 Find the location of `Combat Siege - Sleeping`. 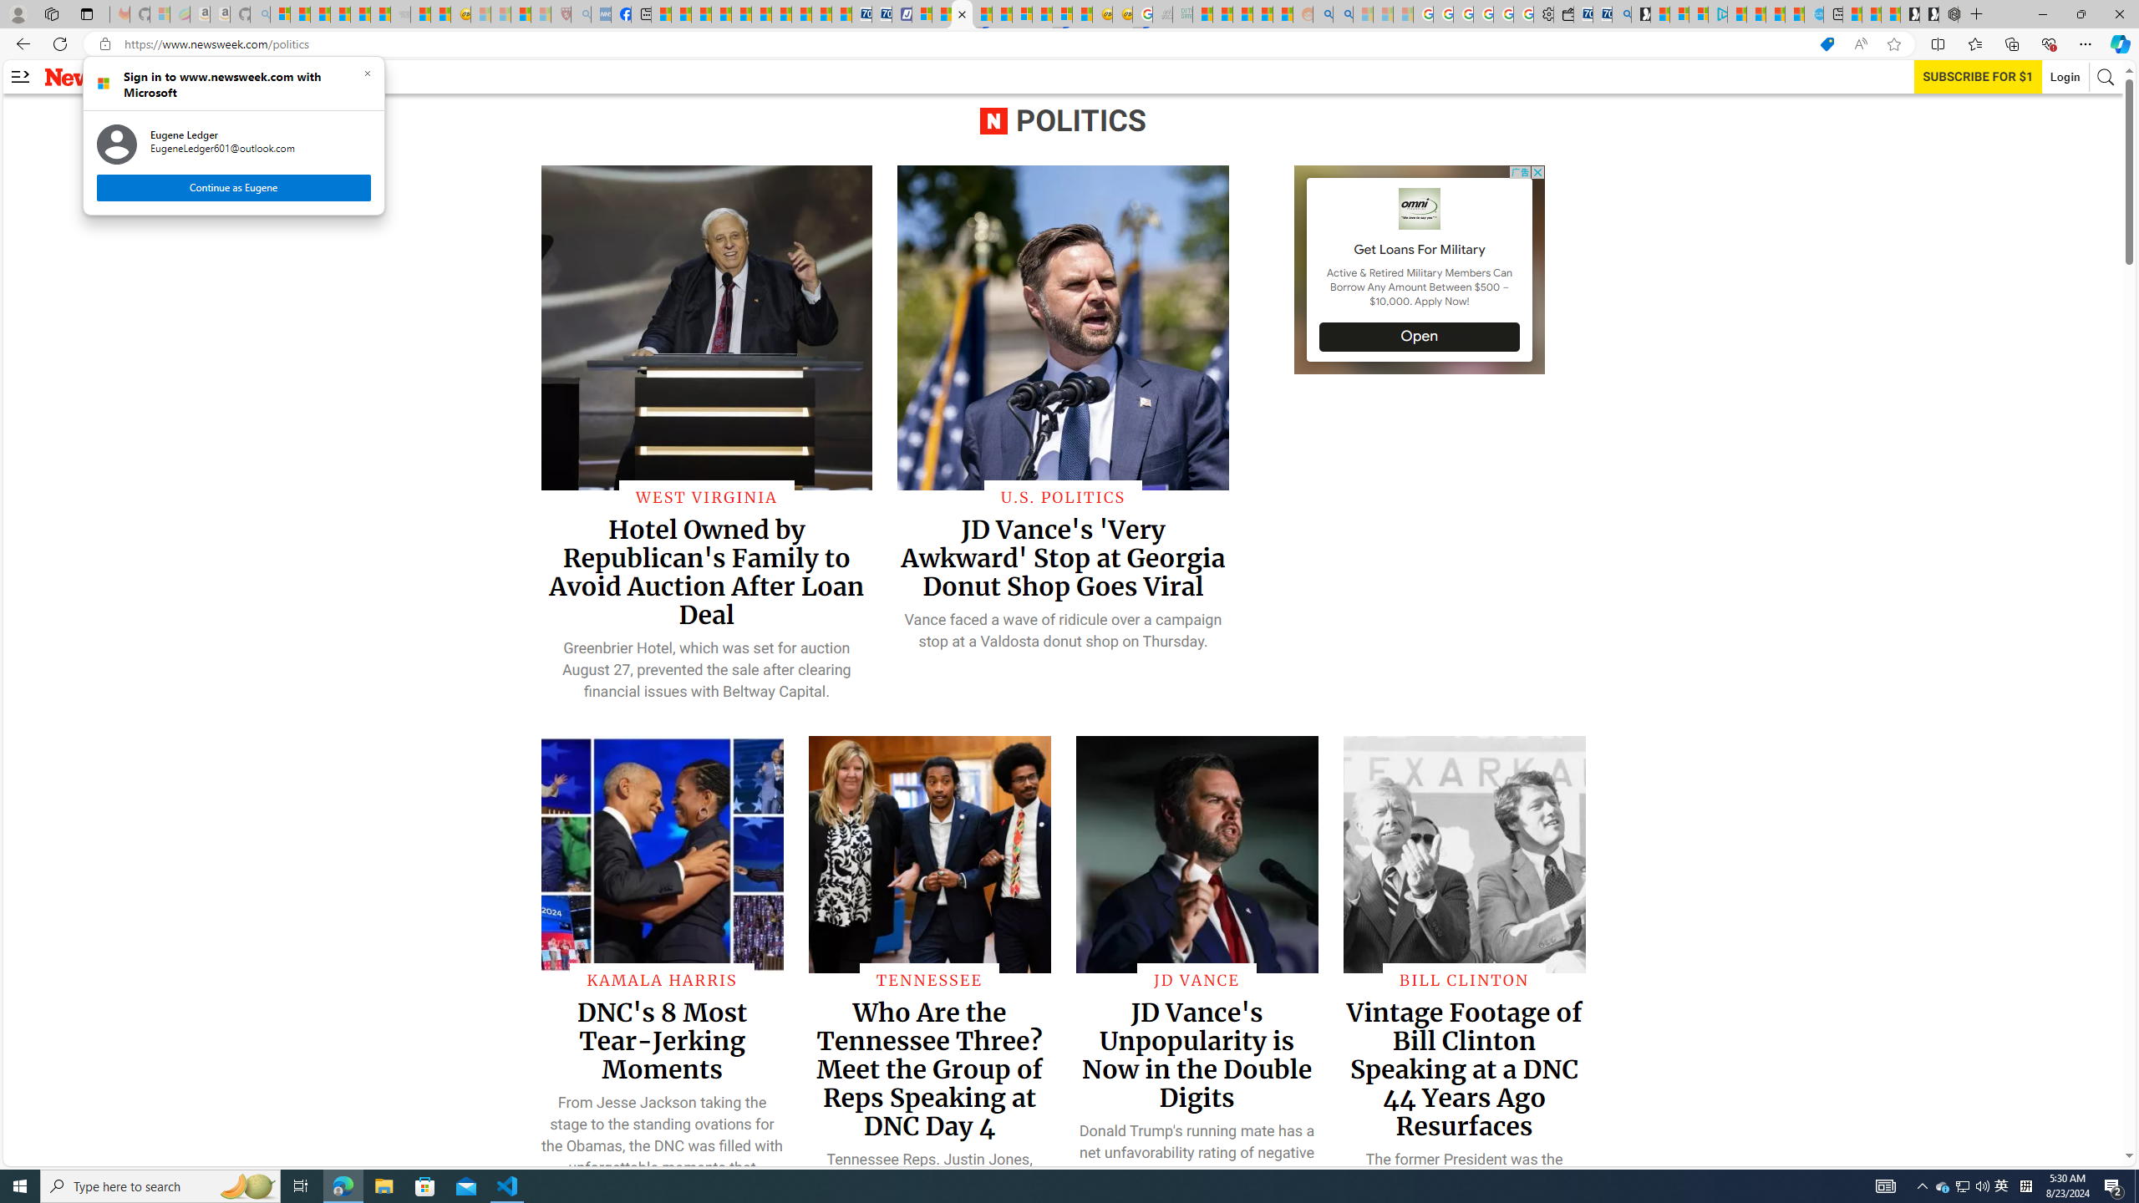

Combat Siege - Sleeping is located at coordinates (399, 14).